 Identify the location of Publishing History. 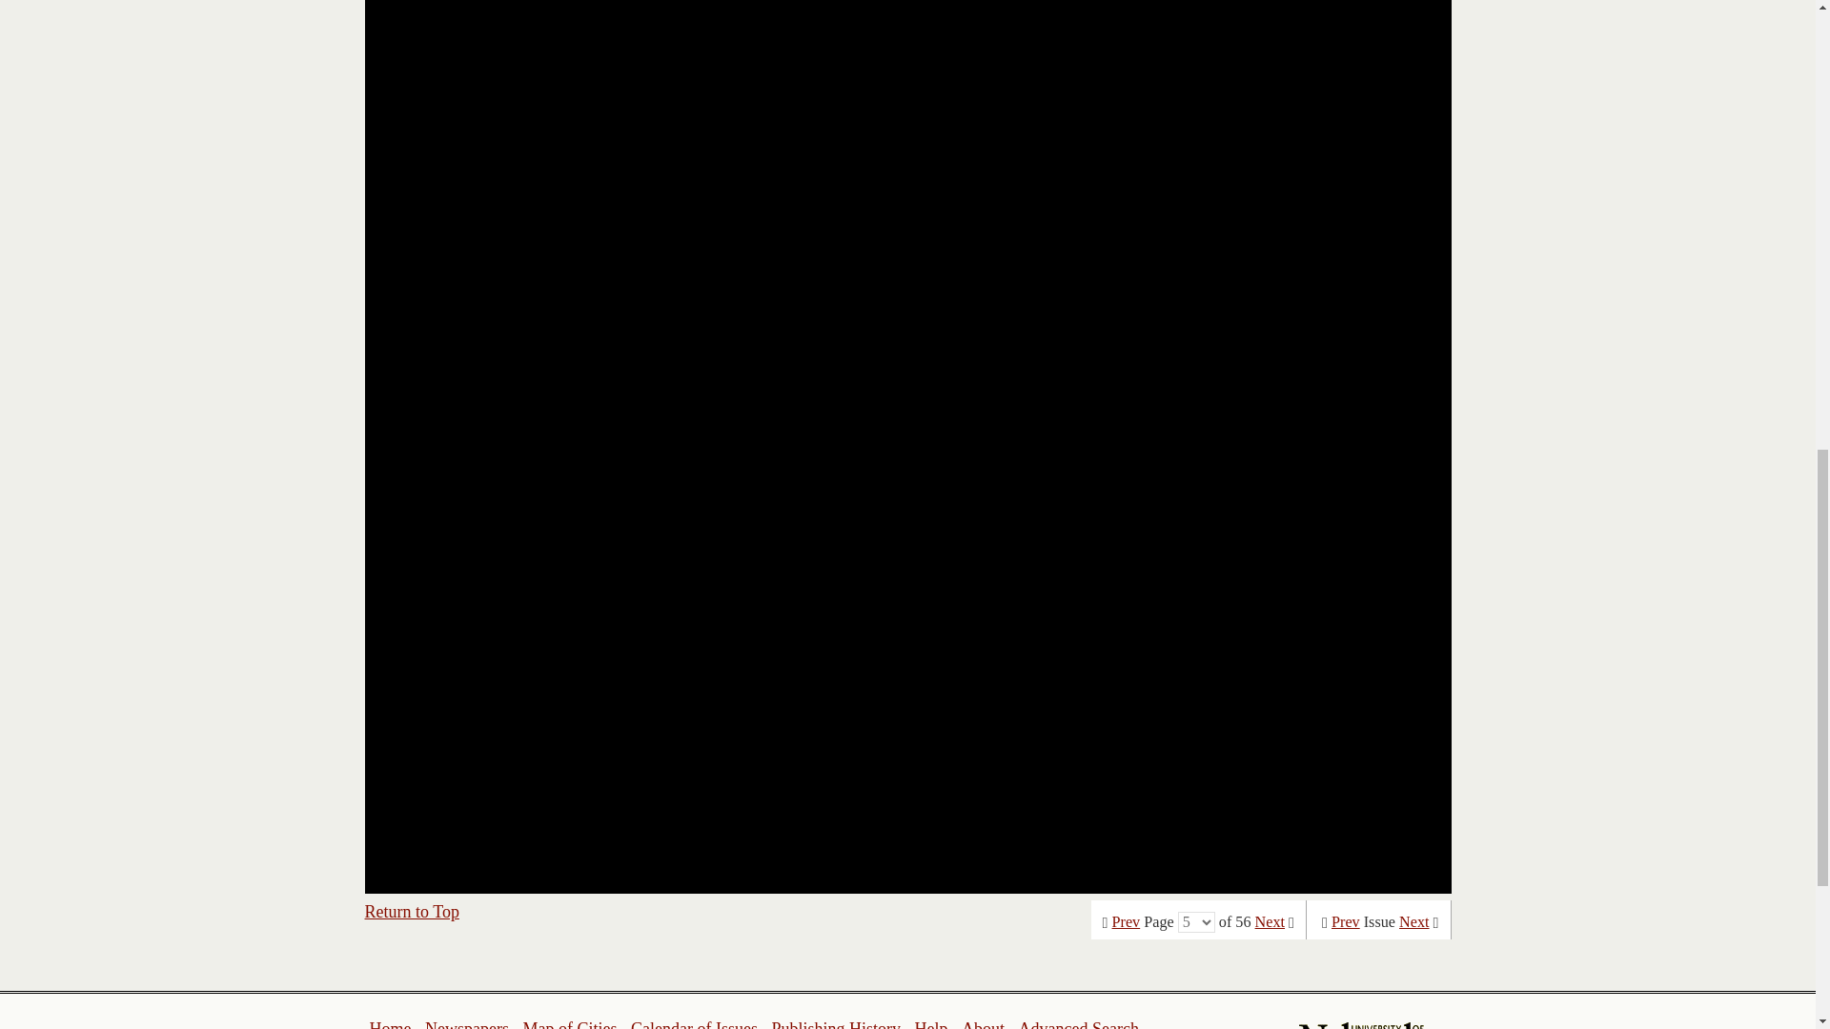
(835, 1024).